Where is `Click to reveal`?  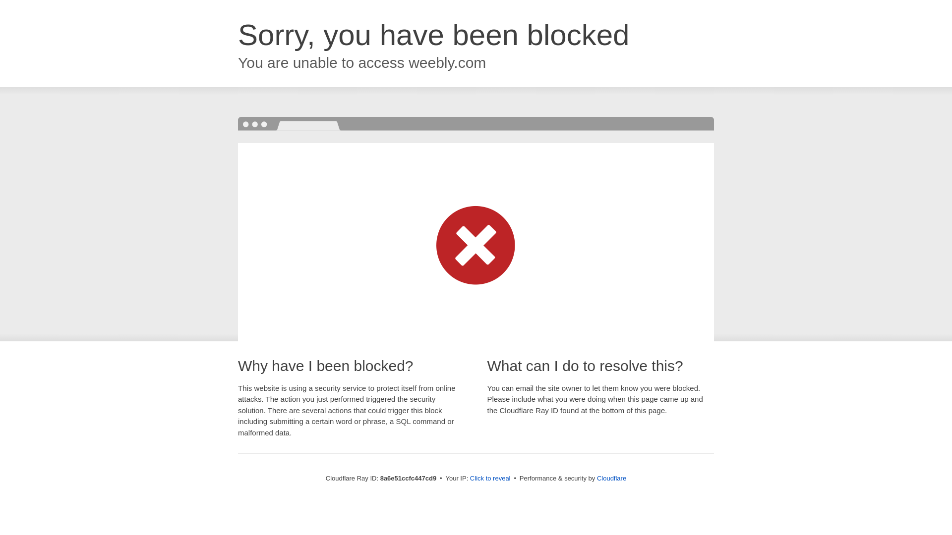
Click to reveal is located at coordinates (490, 479).